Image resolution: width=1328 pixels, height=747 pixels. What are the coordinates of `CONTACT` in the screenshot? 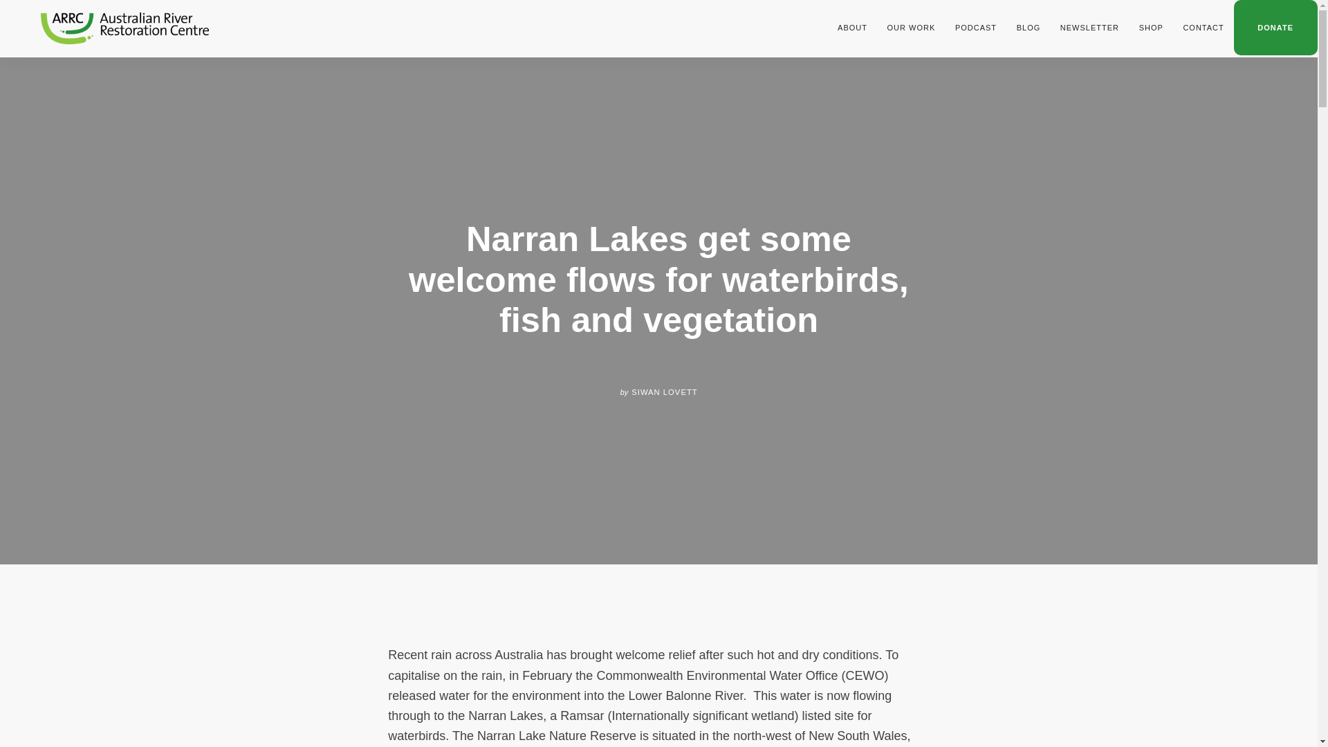 It's located at (1203, 28).